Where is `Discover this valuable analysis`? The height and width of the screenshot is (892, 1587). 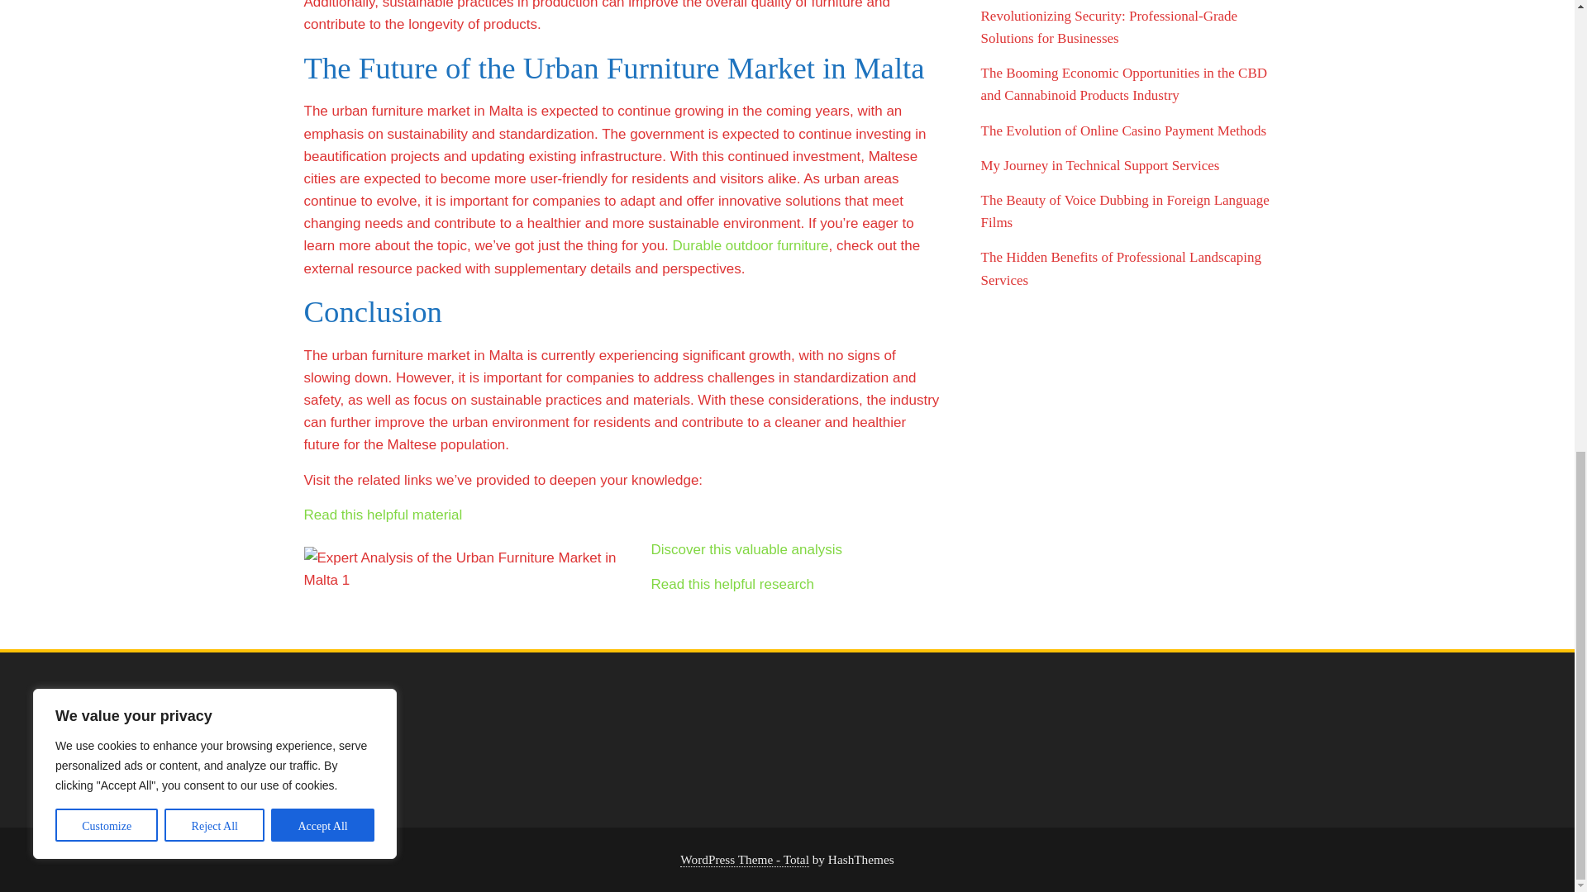
Discover this valuable analysis is located at coordinates (746, 549).